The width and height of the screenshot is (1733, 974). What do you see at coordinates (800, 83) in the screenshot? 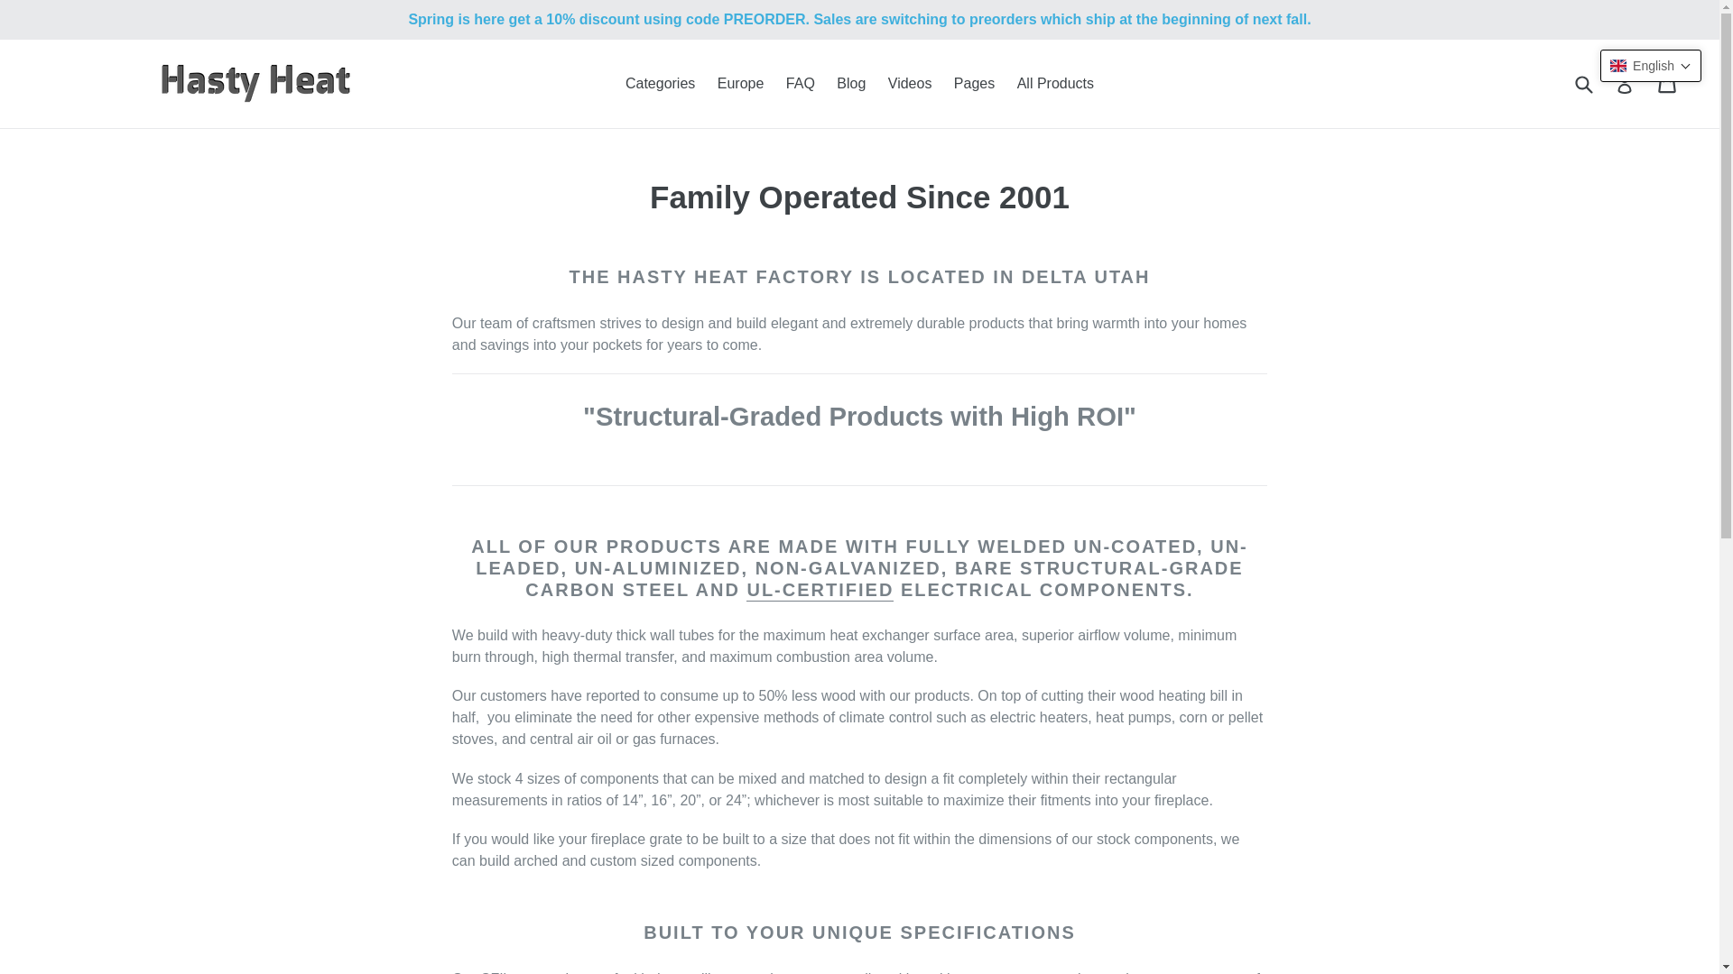
I see `FAQ` at bounding box center [800, 83].